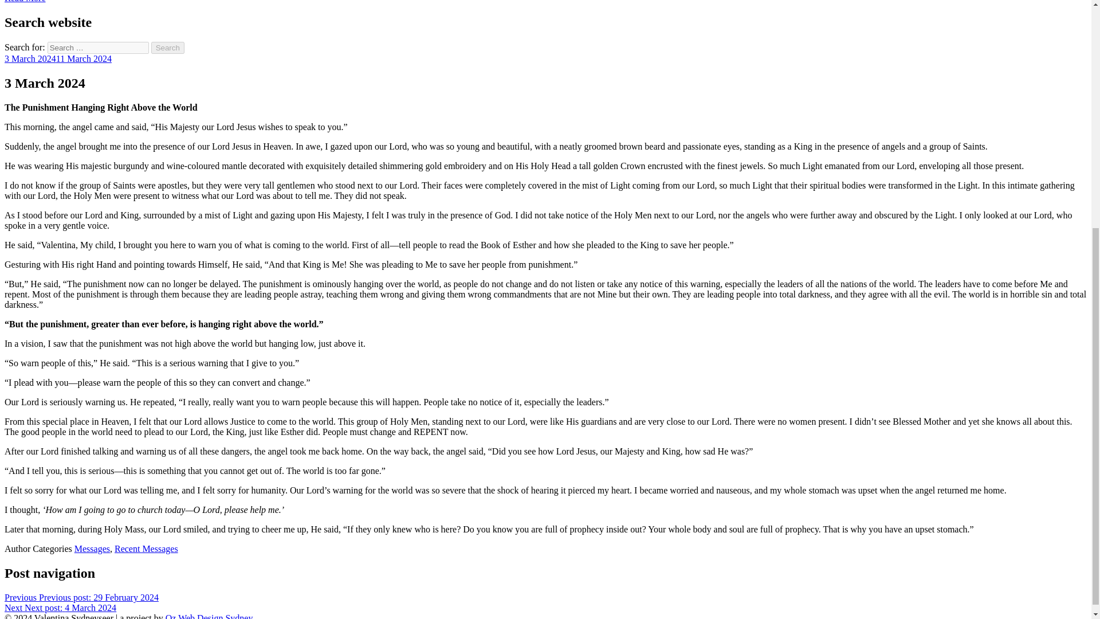  I want to click on 3 March 202411 March 2024, so click(58, 58).